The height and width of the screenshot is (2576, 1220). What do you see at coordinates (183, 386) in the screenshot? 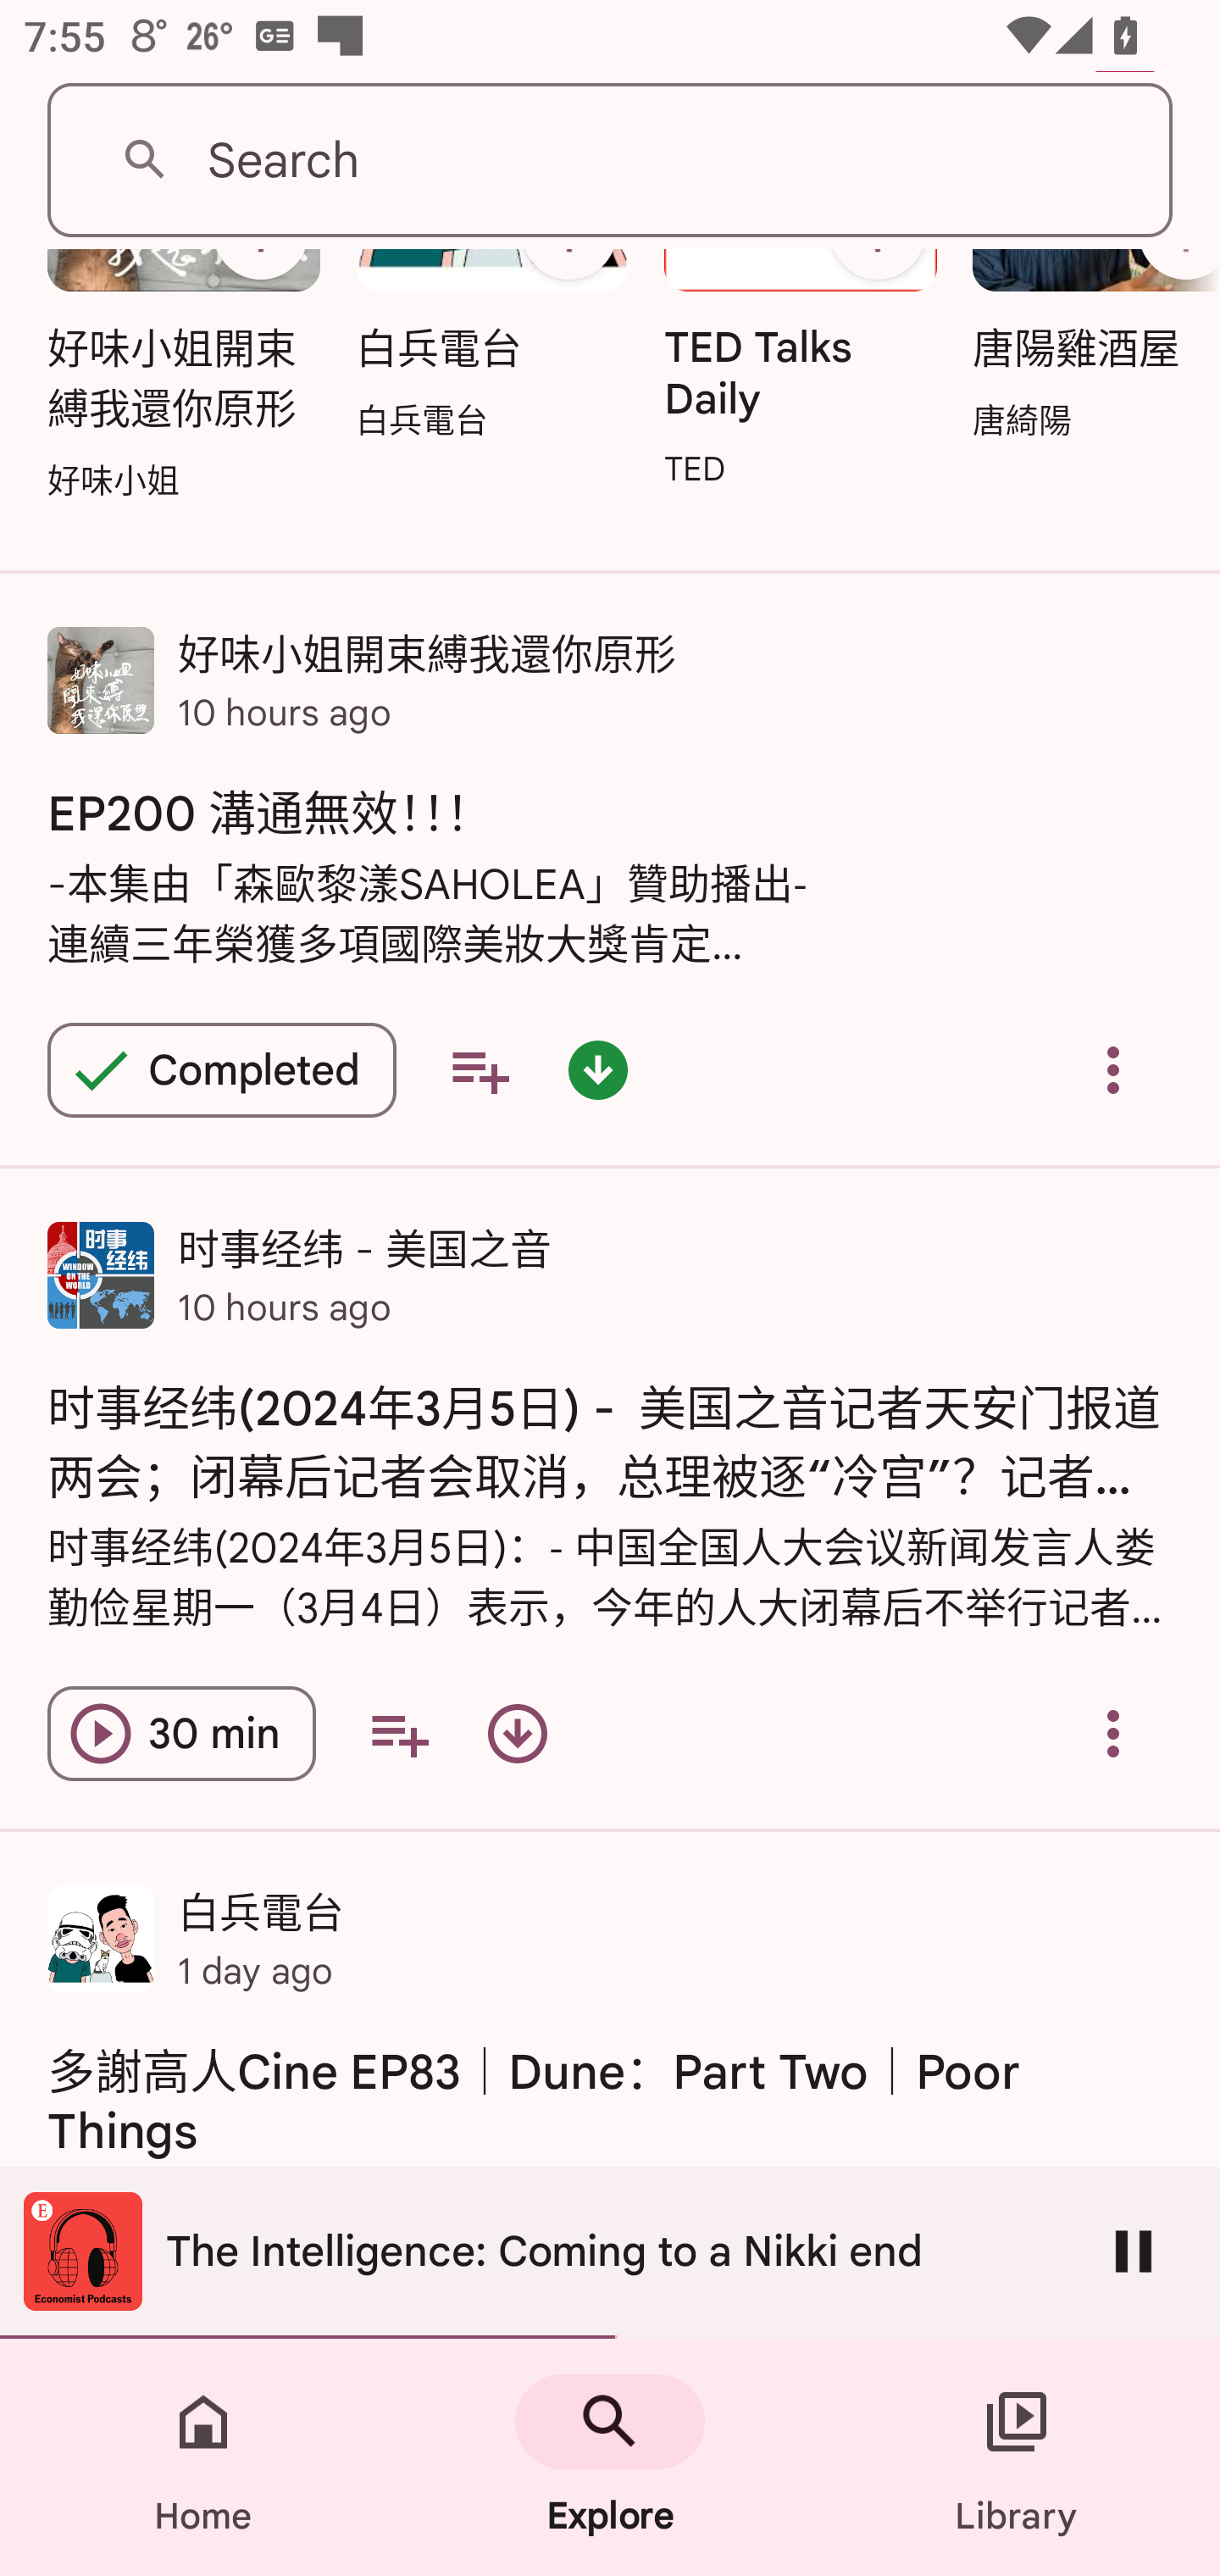
I see `好味小姐開束縛我還你原形 Subscribe 好味小姐開束縛我還你原形 好味小姐` at bounding box center [183, 386].